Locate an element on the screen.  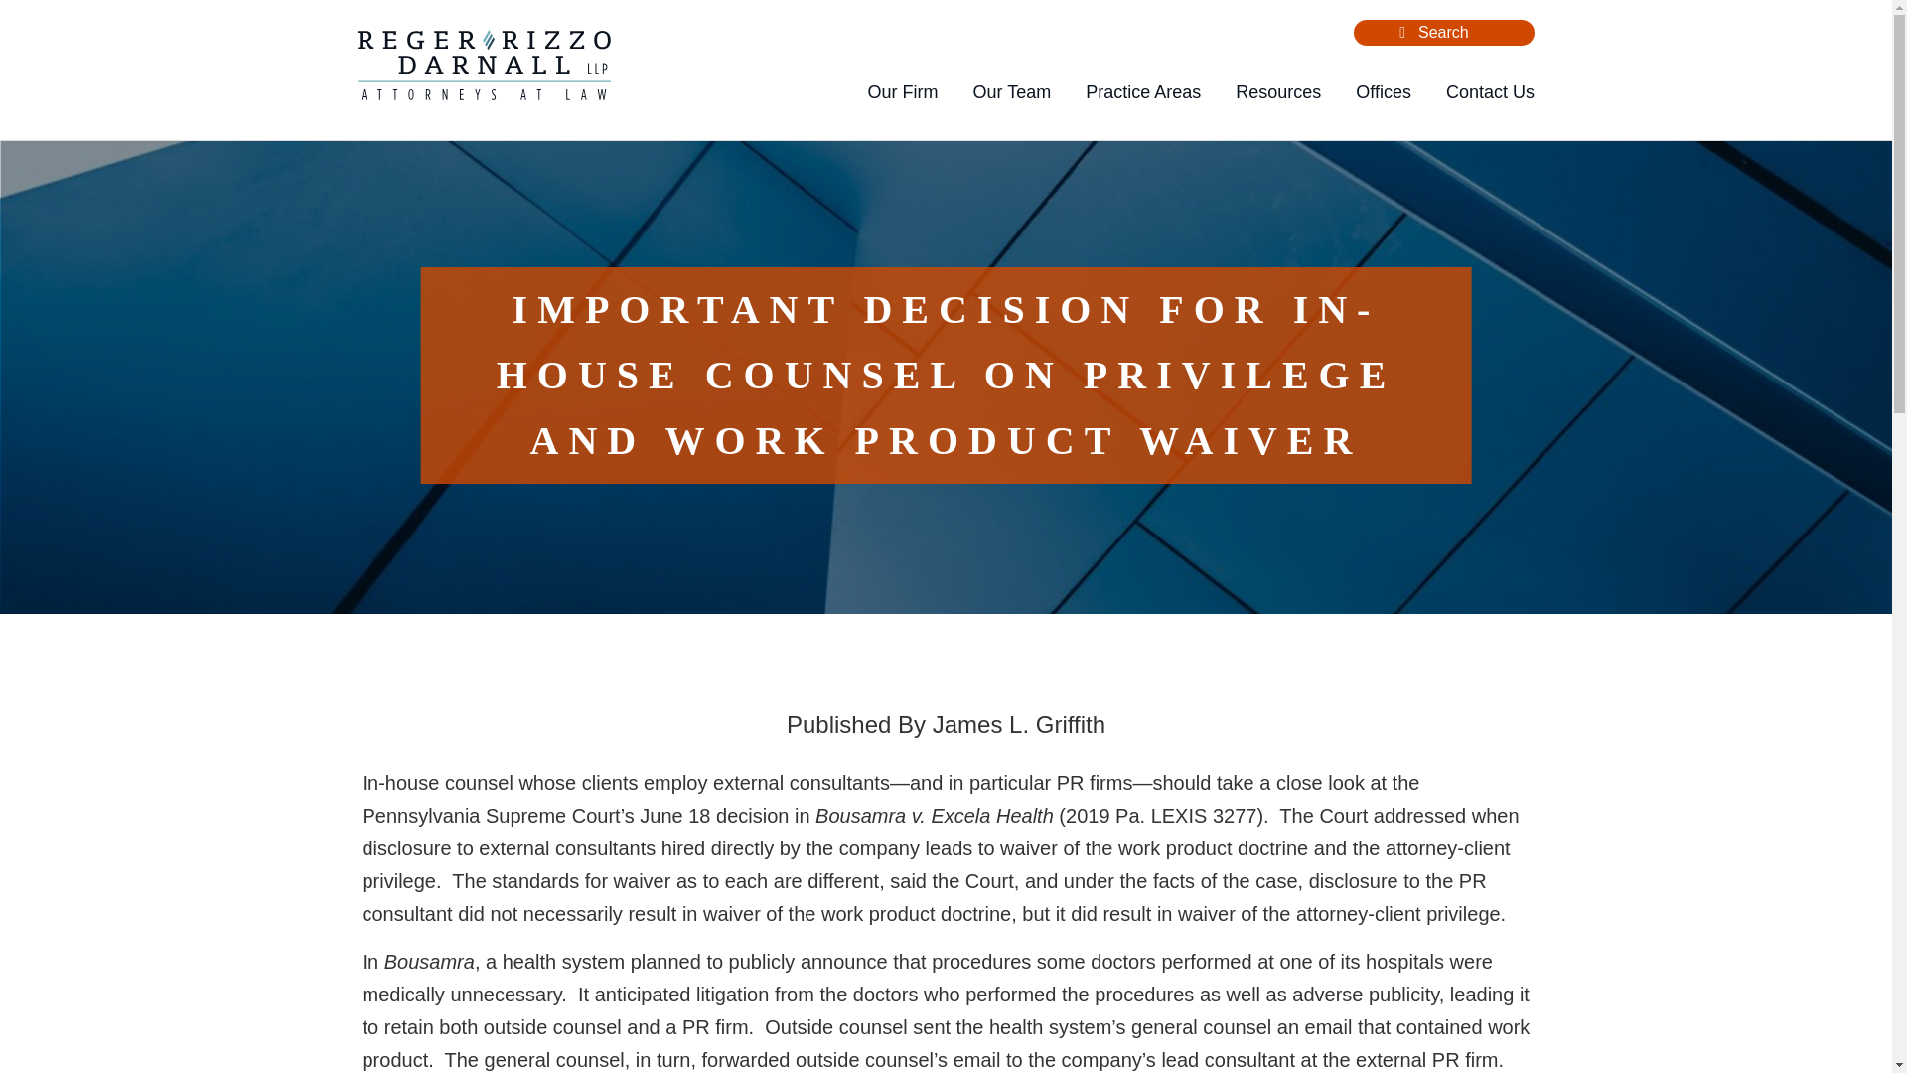
Offices is located at coordinates (1383, 93).